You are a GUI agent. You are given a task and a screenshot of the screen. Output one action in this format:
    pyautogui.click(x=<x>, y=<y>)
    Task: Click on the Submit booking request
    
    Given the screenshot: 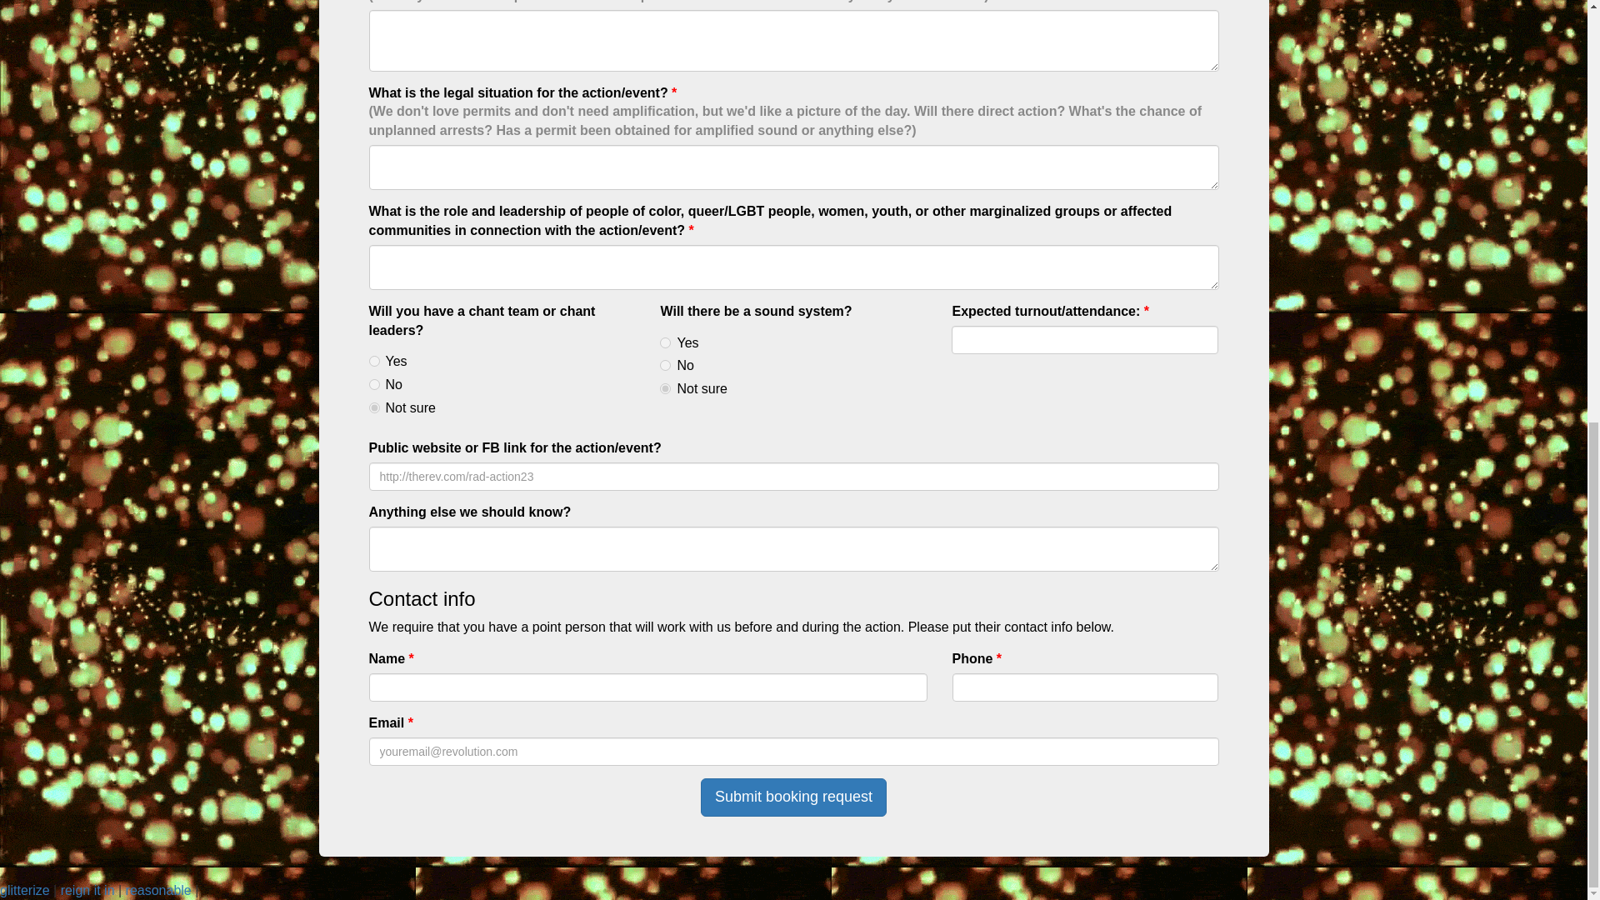 What is the action you would take?
    pyautogui.click(x=793, y=797)
    